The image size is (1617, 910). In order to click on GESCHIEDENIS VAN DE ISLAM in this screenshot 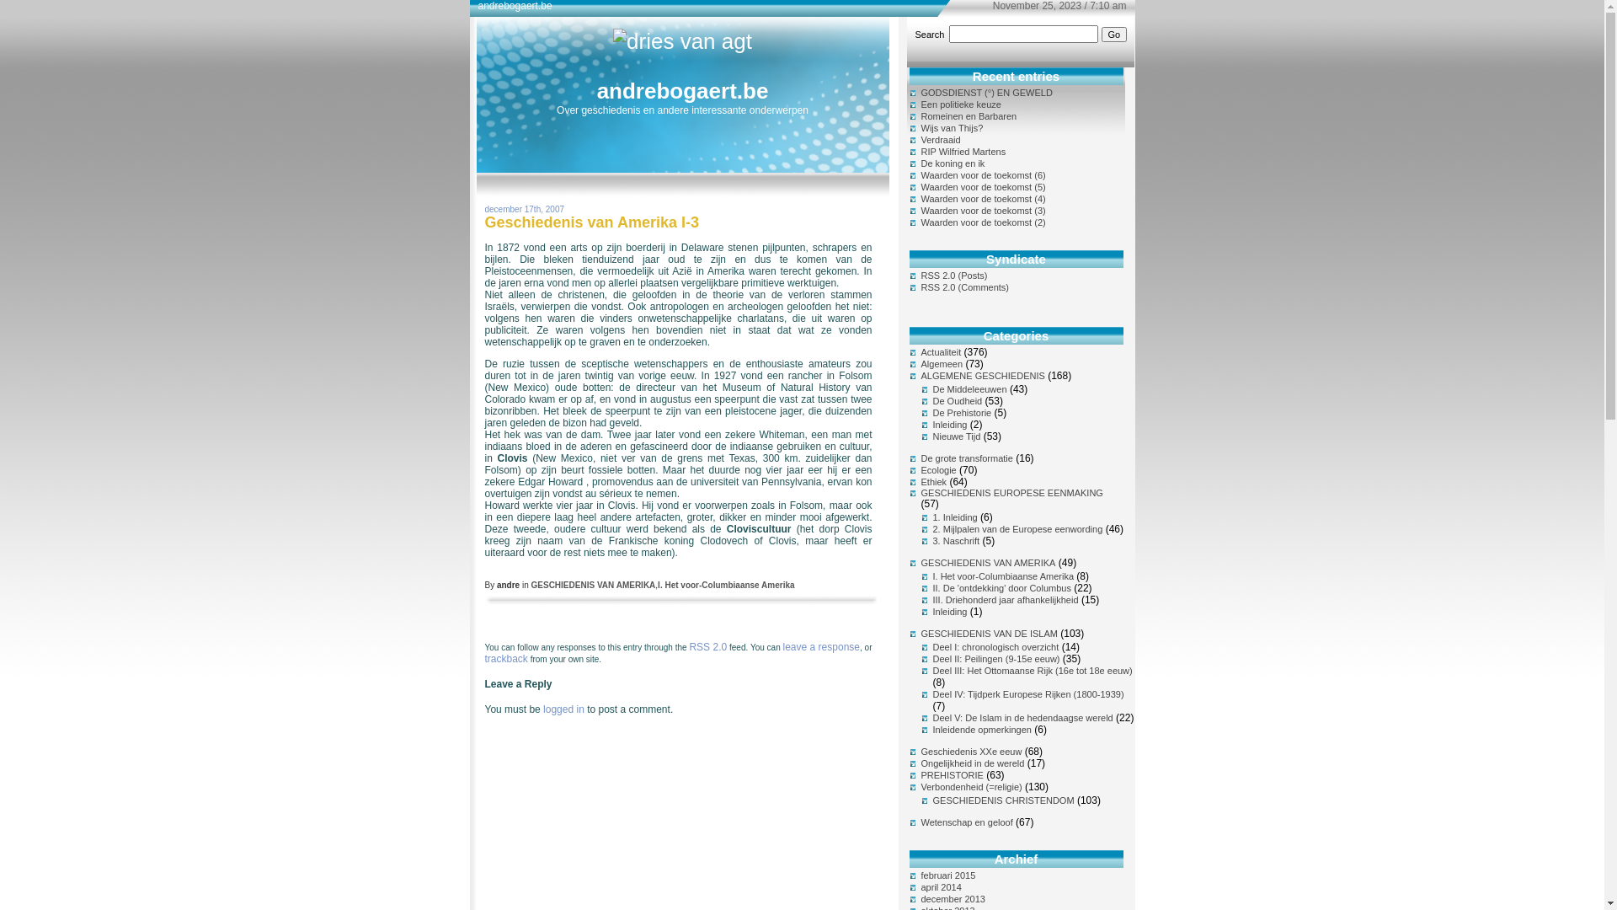, I will do `click(990, 634)`.